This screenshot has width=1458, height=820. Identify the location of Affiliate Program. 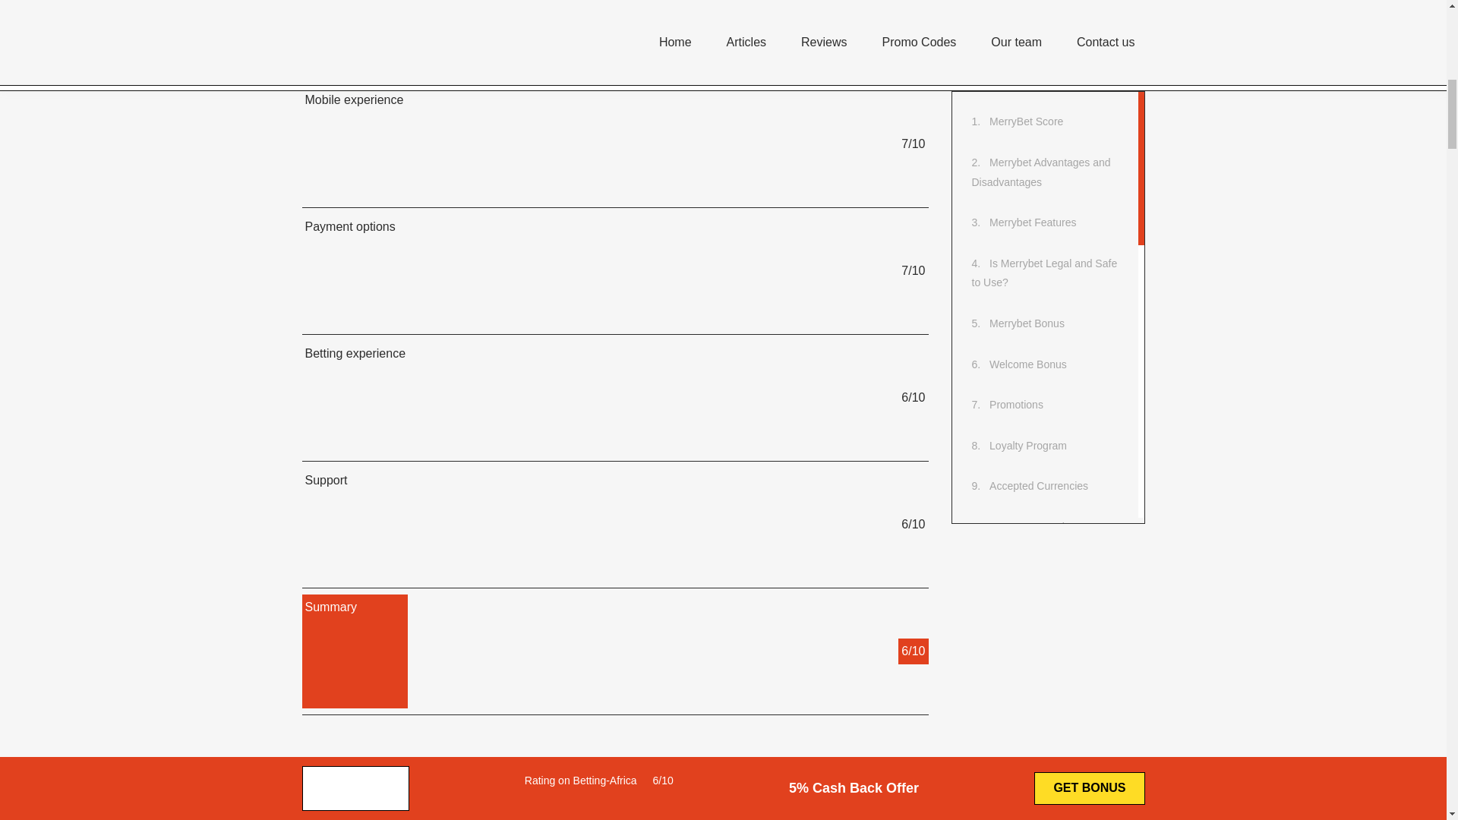
(1034, 685).